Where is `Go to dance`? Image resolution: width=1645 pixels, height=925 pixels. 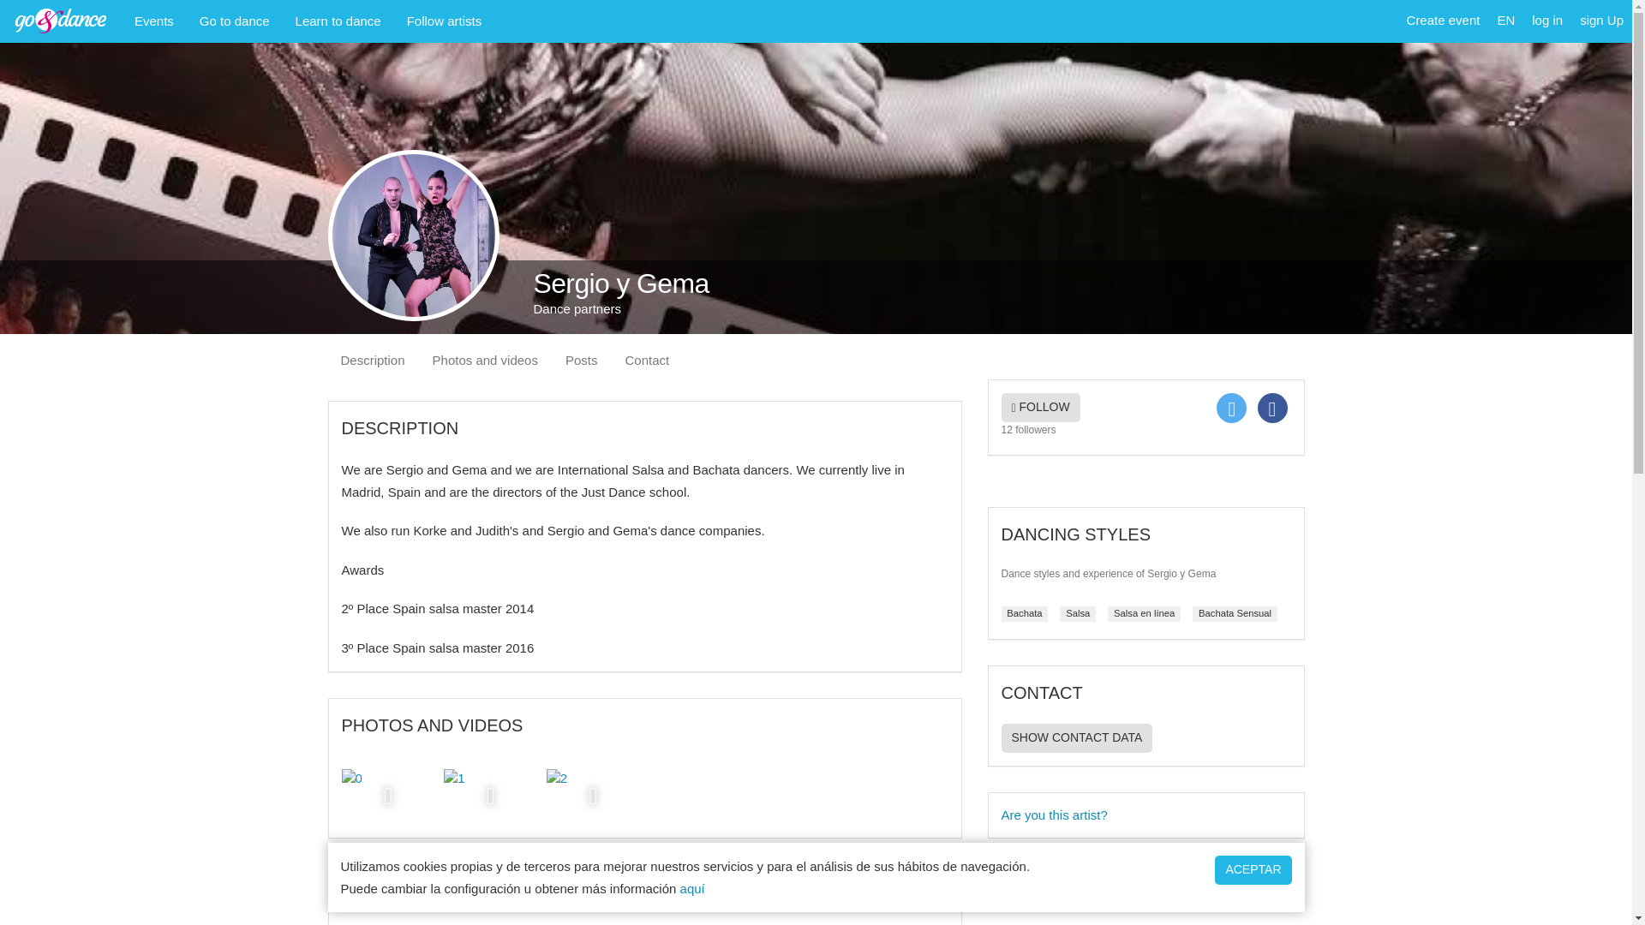 Go to dance is located at coordinates (235, 21).